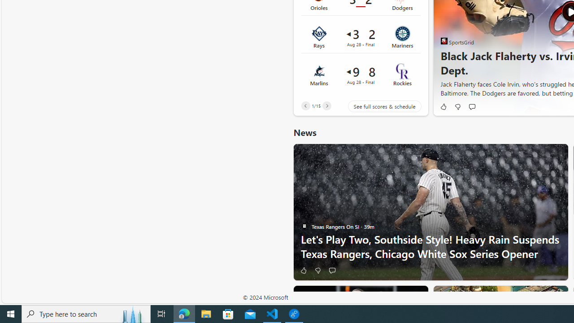  Describe the element at coordinates (378, 106) in the screenshot. I see `See full scores & schedule` at that location.